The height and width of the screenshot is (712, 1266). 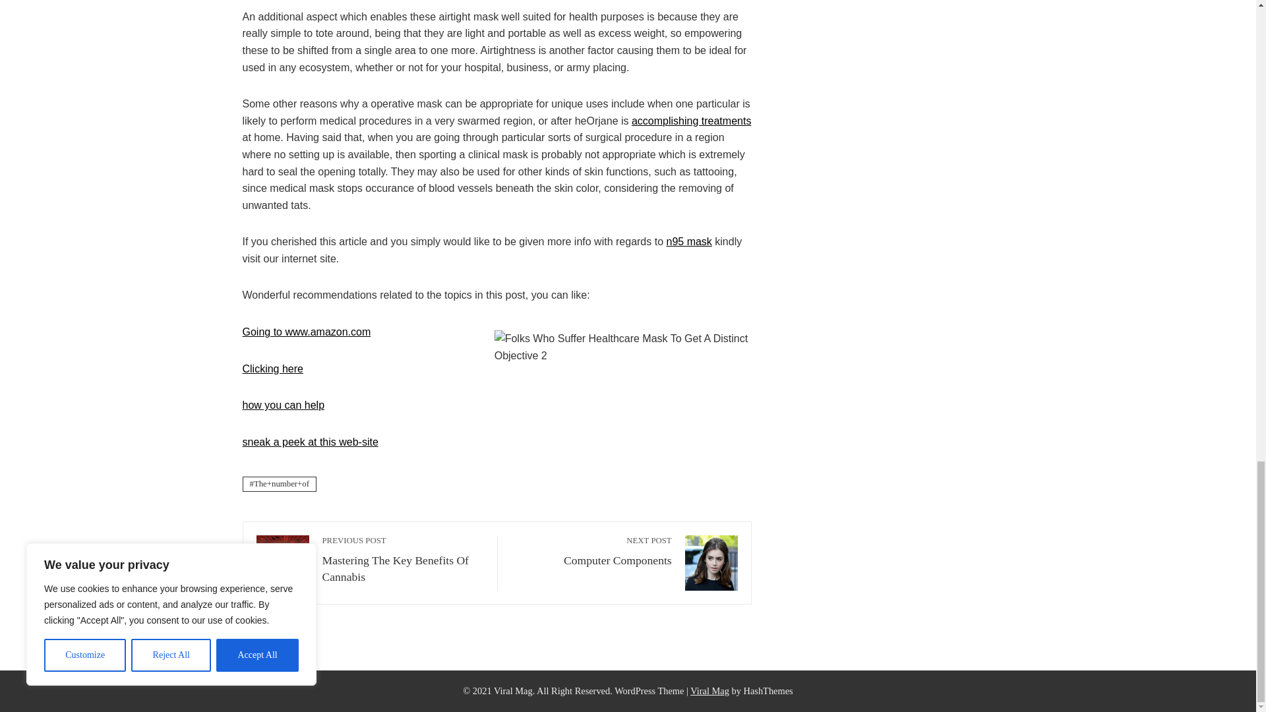 What do you see at coordinates (307, 331) in the screenshot?
I see `Going to www.amazon.com` at bounding box center [307, 331].